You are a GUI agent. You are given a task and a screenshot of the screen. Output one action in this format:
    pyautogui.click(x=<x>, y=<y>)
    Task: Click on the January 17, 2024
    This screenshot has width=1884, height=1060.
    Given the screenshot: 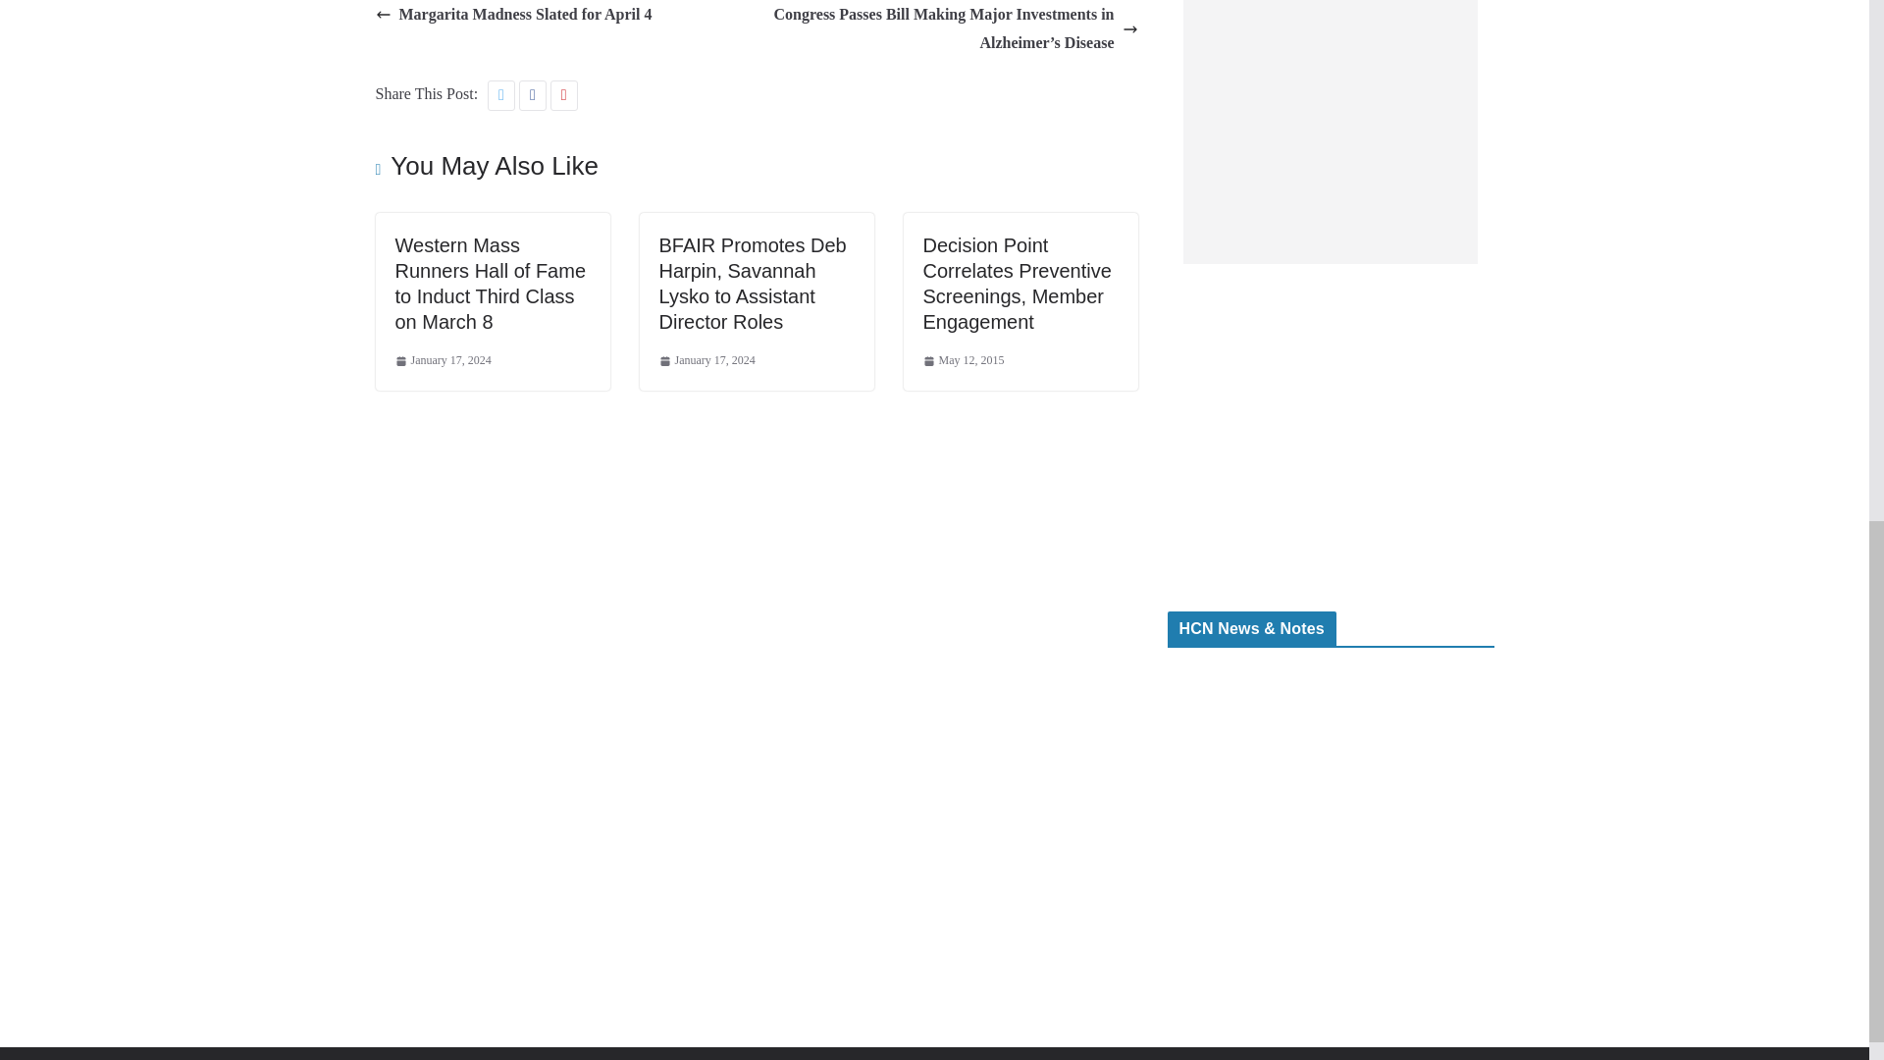 What is the action you would take?
    pyautogui.click(x=442, y=361)
    